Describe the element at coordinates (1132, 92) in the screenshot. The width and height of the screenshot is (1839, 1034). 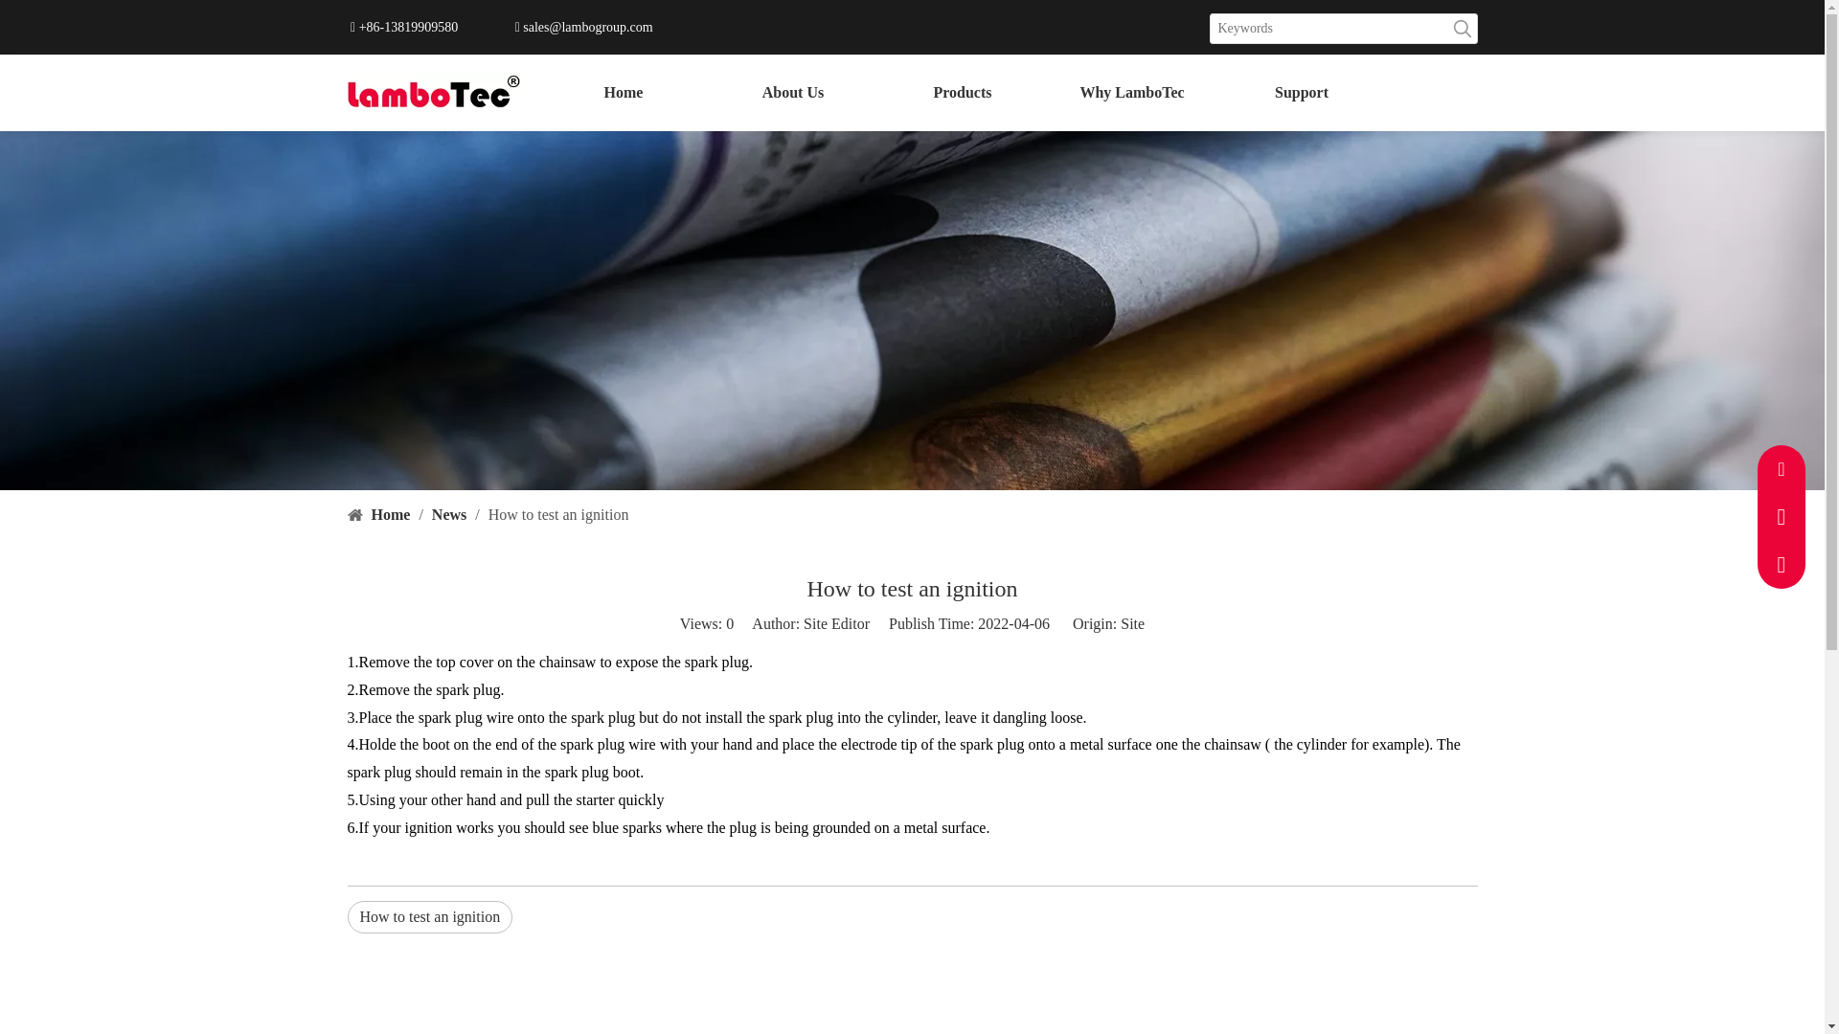
I see `Why LamboTec` at that location.